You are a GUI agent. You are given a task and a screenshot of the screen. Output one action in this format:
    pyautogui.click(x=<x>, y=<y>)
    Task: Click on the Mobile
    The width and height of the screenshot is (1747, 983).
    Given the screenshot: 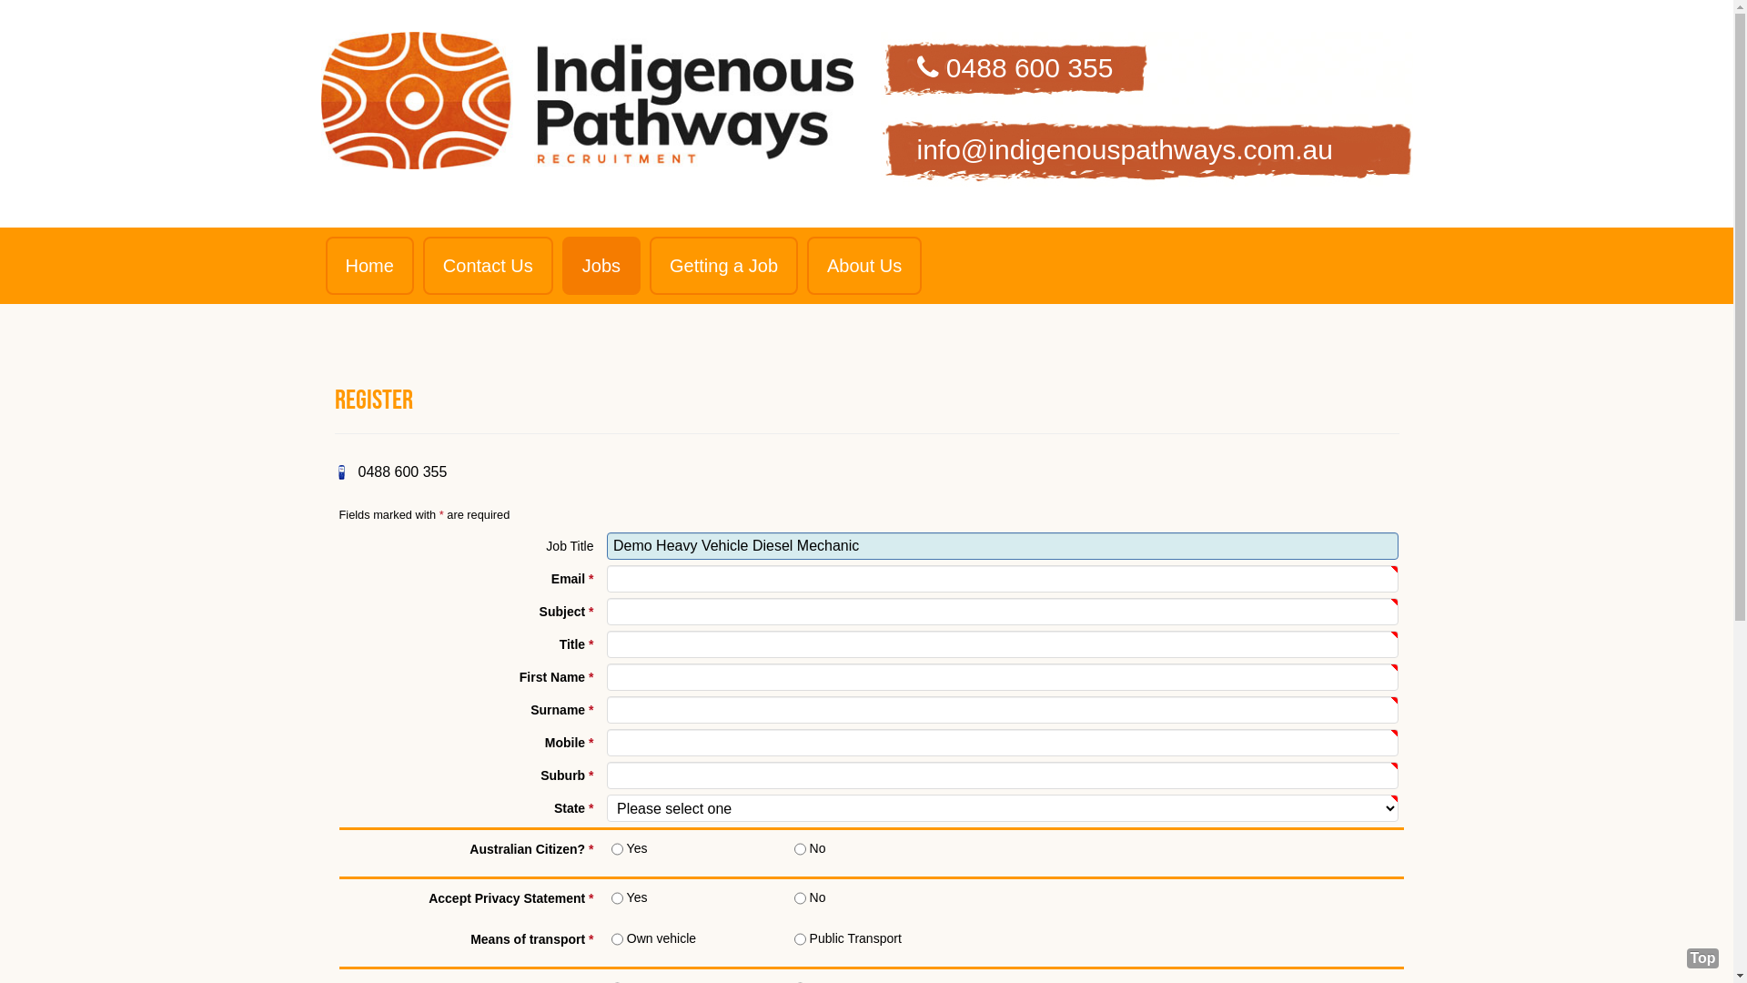 What is the action you would take?
    pyautogui.click(x=342, y=472)
    